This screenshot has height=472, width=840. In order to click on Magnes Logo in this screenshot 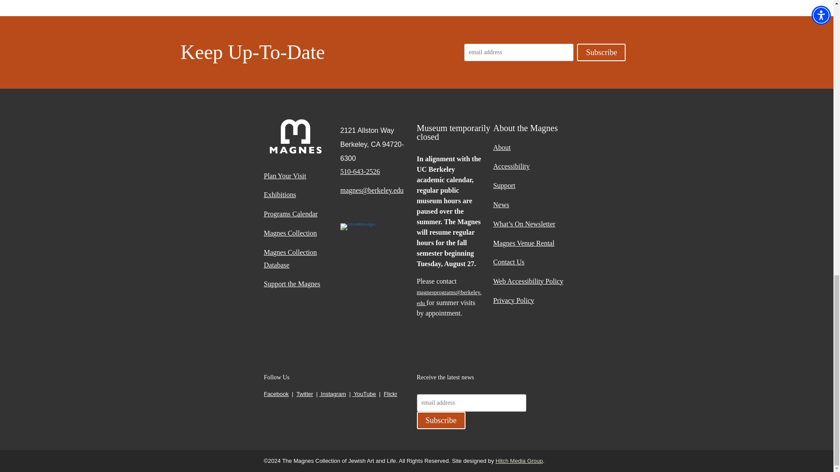, I will do `click(295, 136)`.